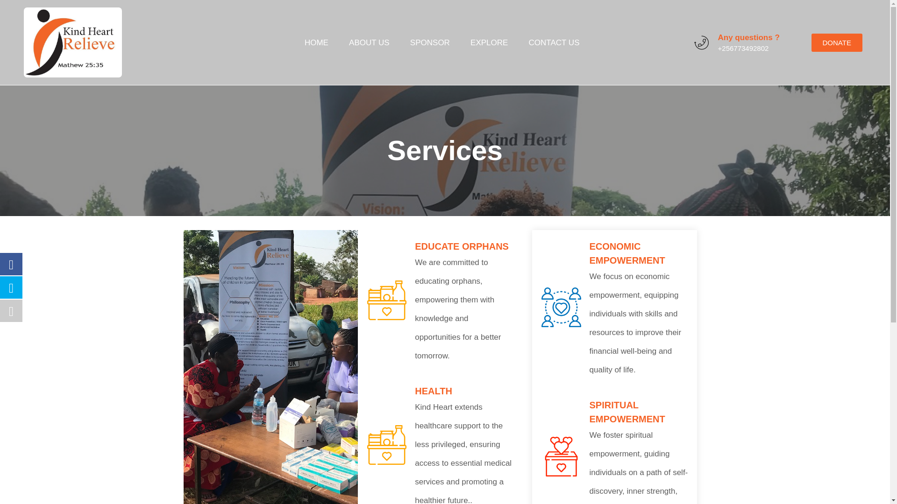 Image resolution: width=897 pixels, height=504 pixels. Describe the element at coordinates (837, 43) in the screenshot. I see `DONATE` at that location.